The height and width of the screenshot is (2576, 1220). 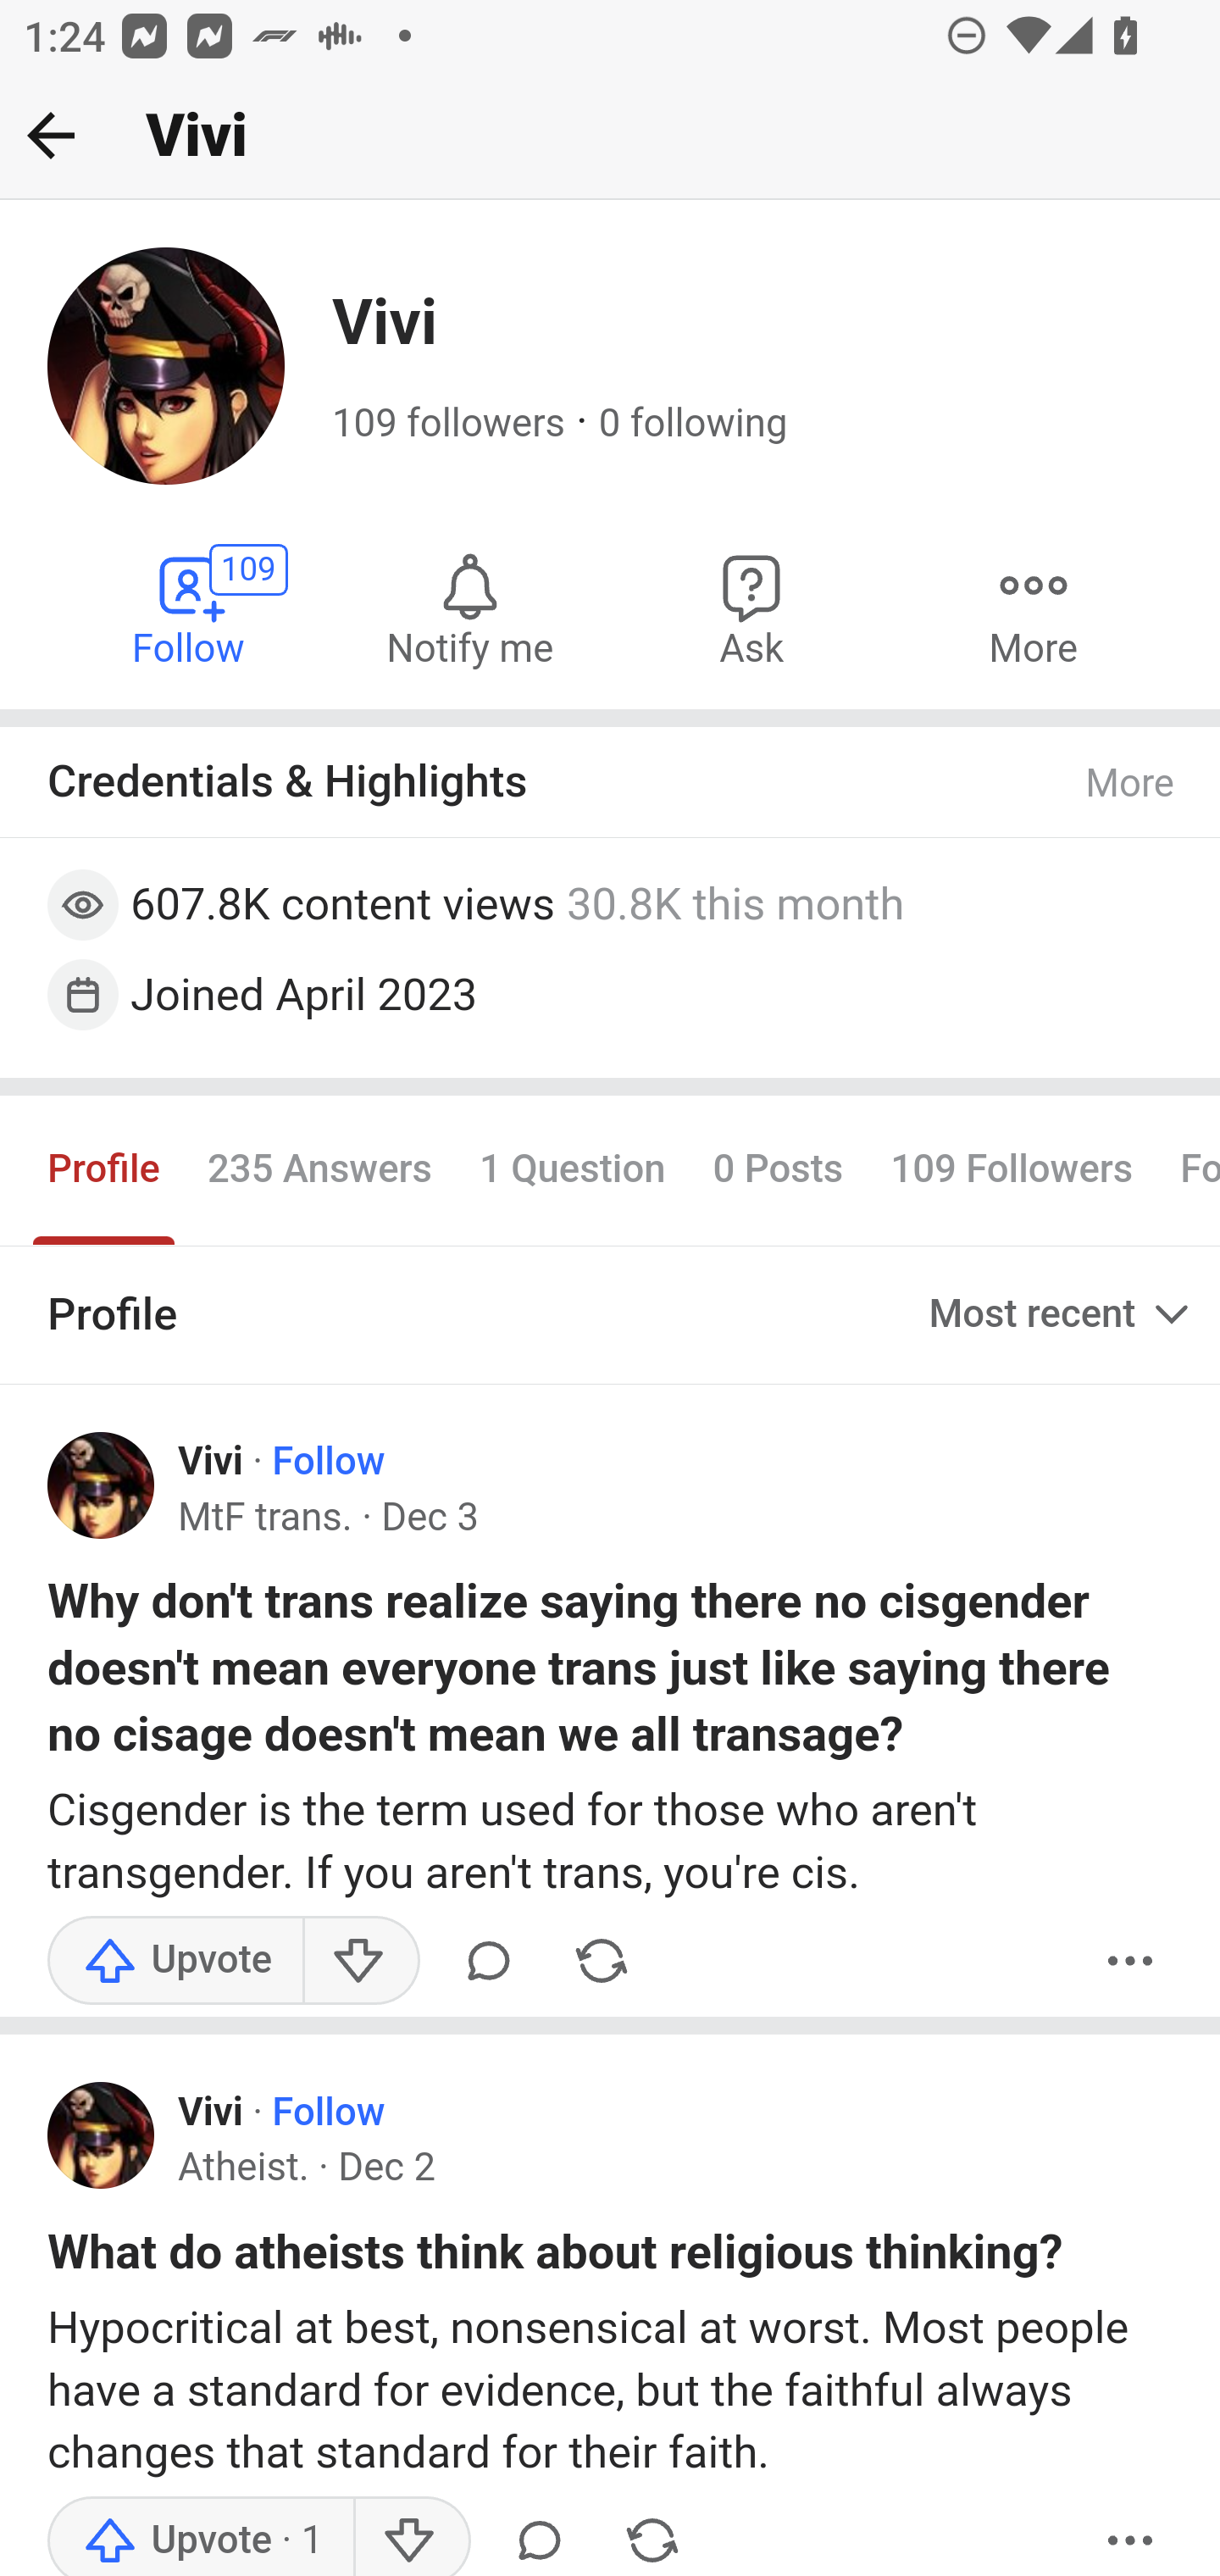 What do you see at coordinates (51, 135) in the screenshot?
I see `Back` at bounding box center [51, 135].